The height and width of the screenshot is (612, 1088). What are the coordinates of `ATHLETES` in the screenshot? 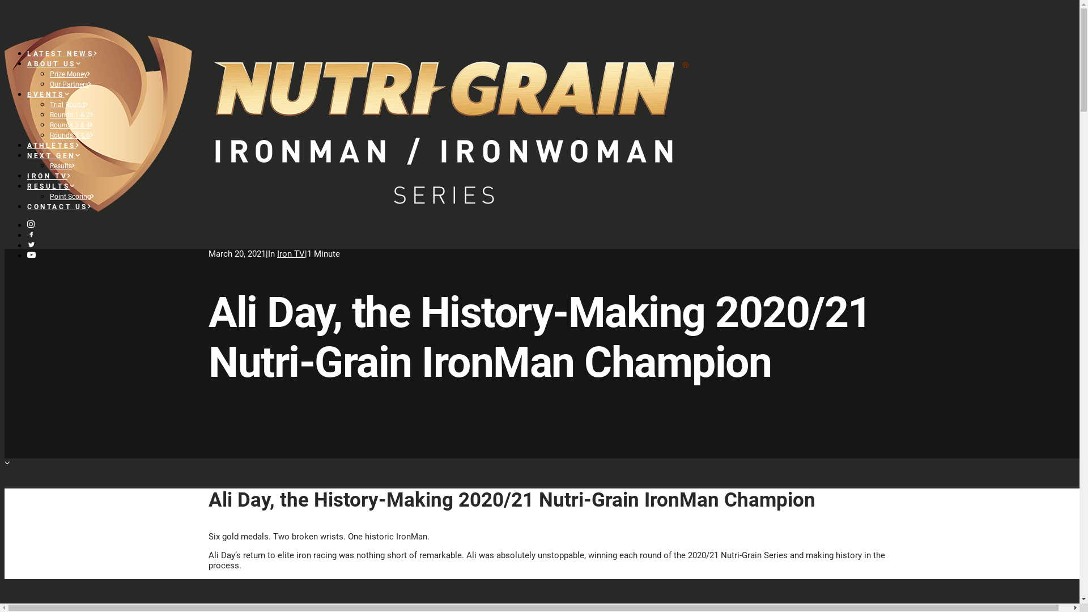 It's located at (53, 146).